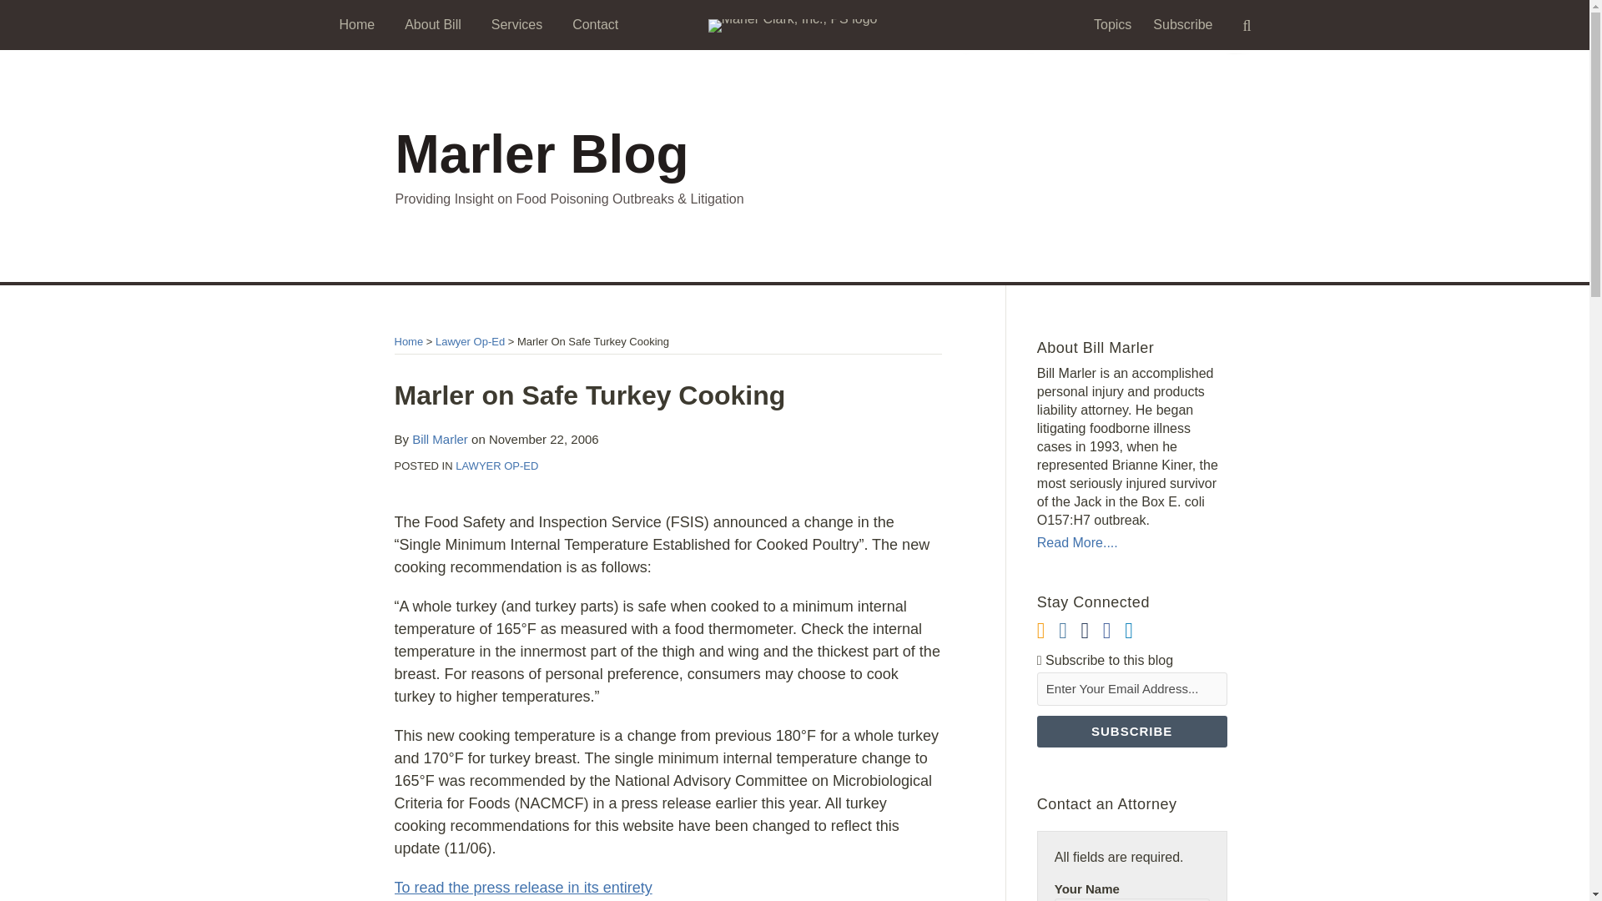 The width and height of the screenshot is (1602, 901). I want to click on Read More...., so click(1131, 543).